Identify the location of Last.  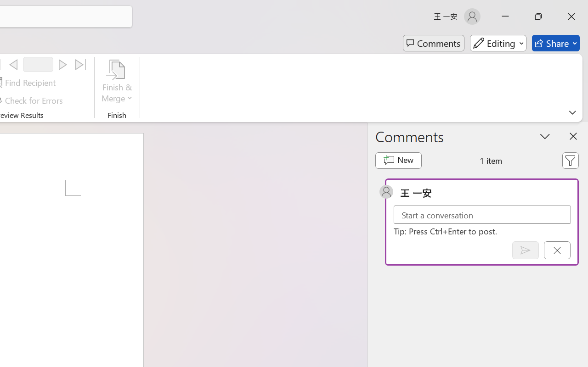
(81, 65).